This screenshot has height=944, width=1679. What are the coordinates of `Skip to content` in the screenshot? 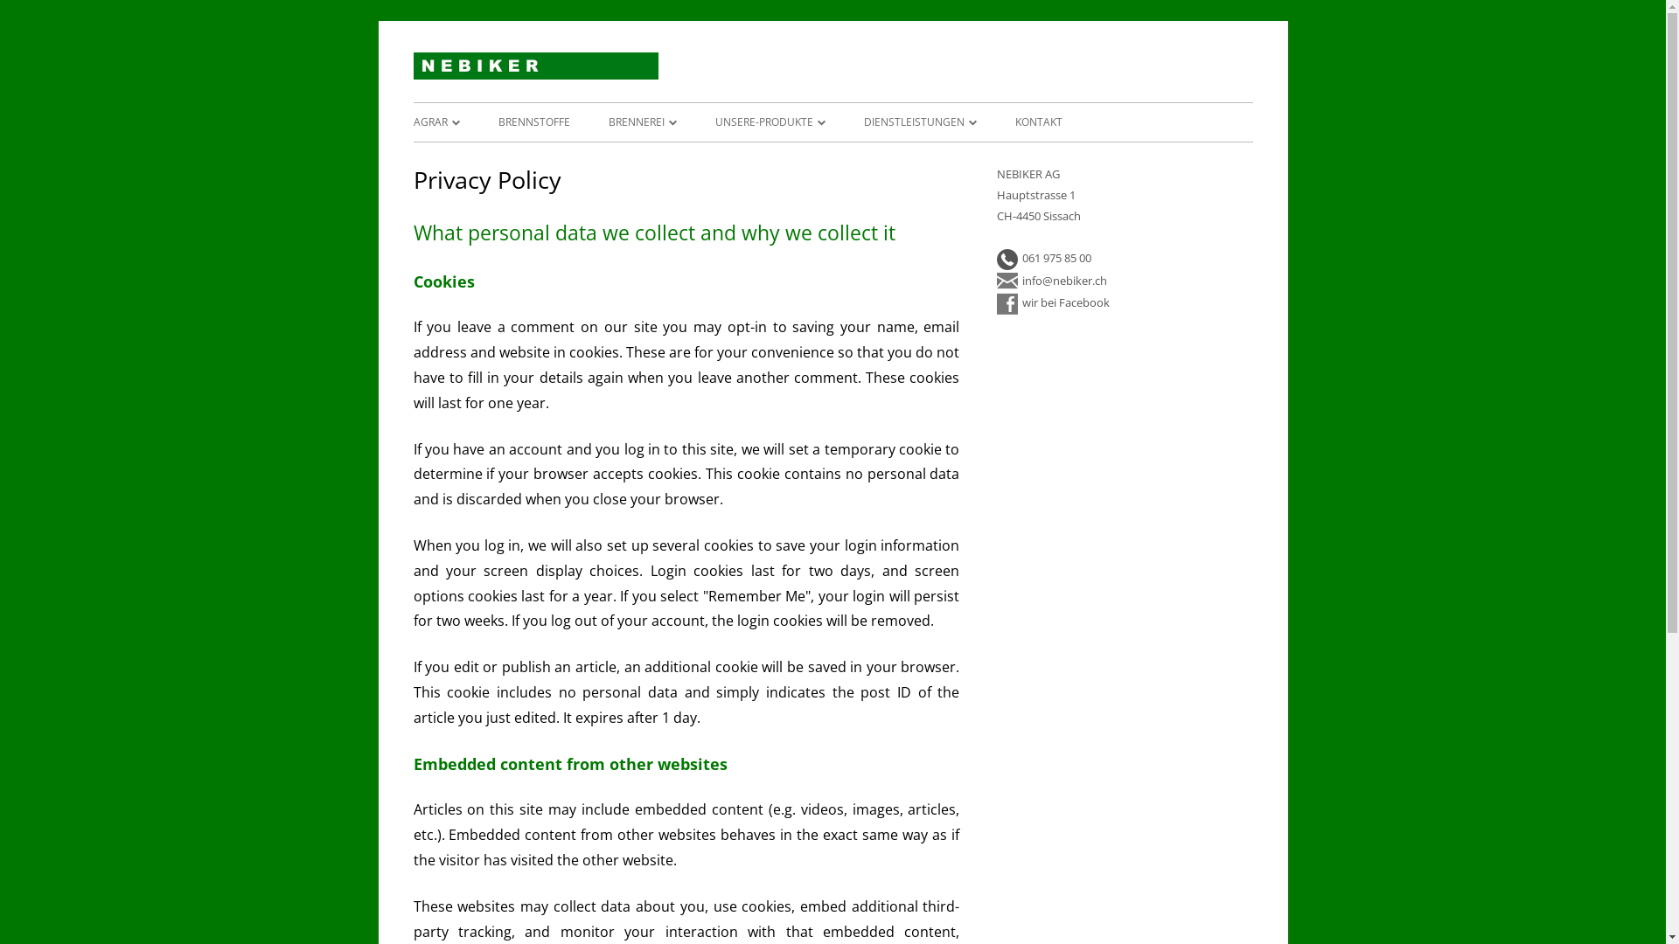 It's located at (965, 52).